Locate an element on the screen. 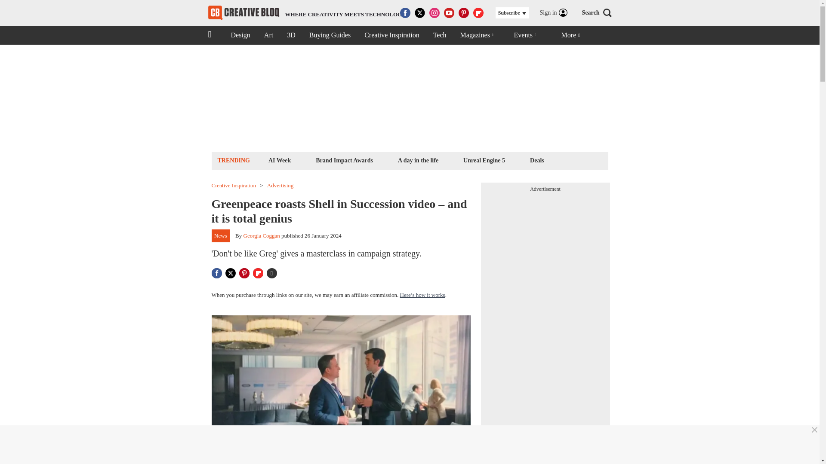  Brand Impact Awards is located at coordinates (307, 13).